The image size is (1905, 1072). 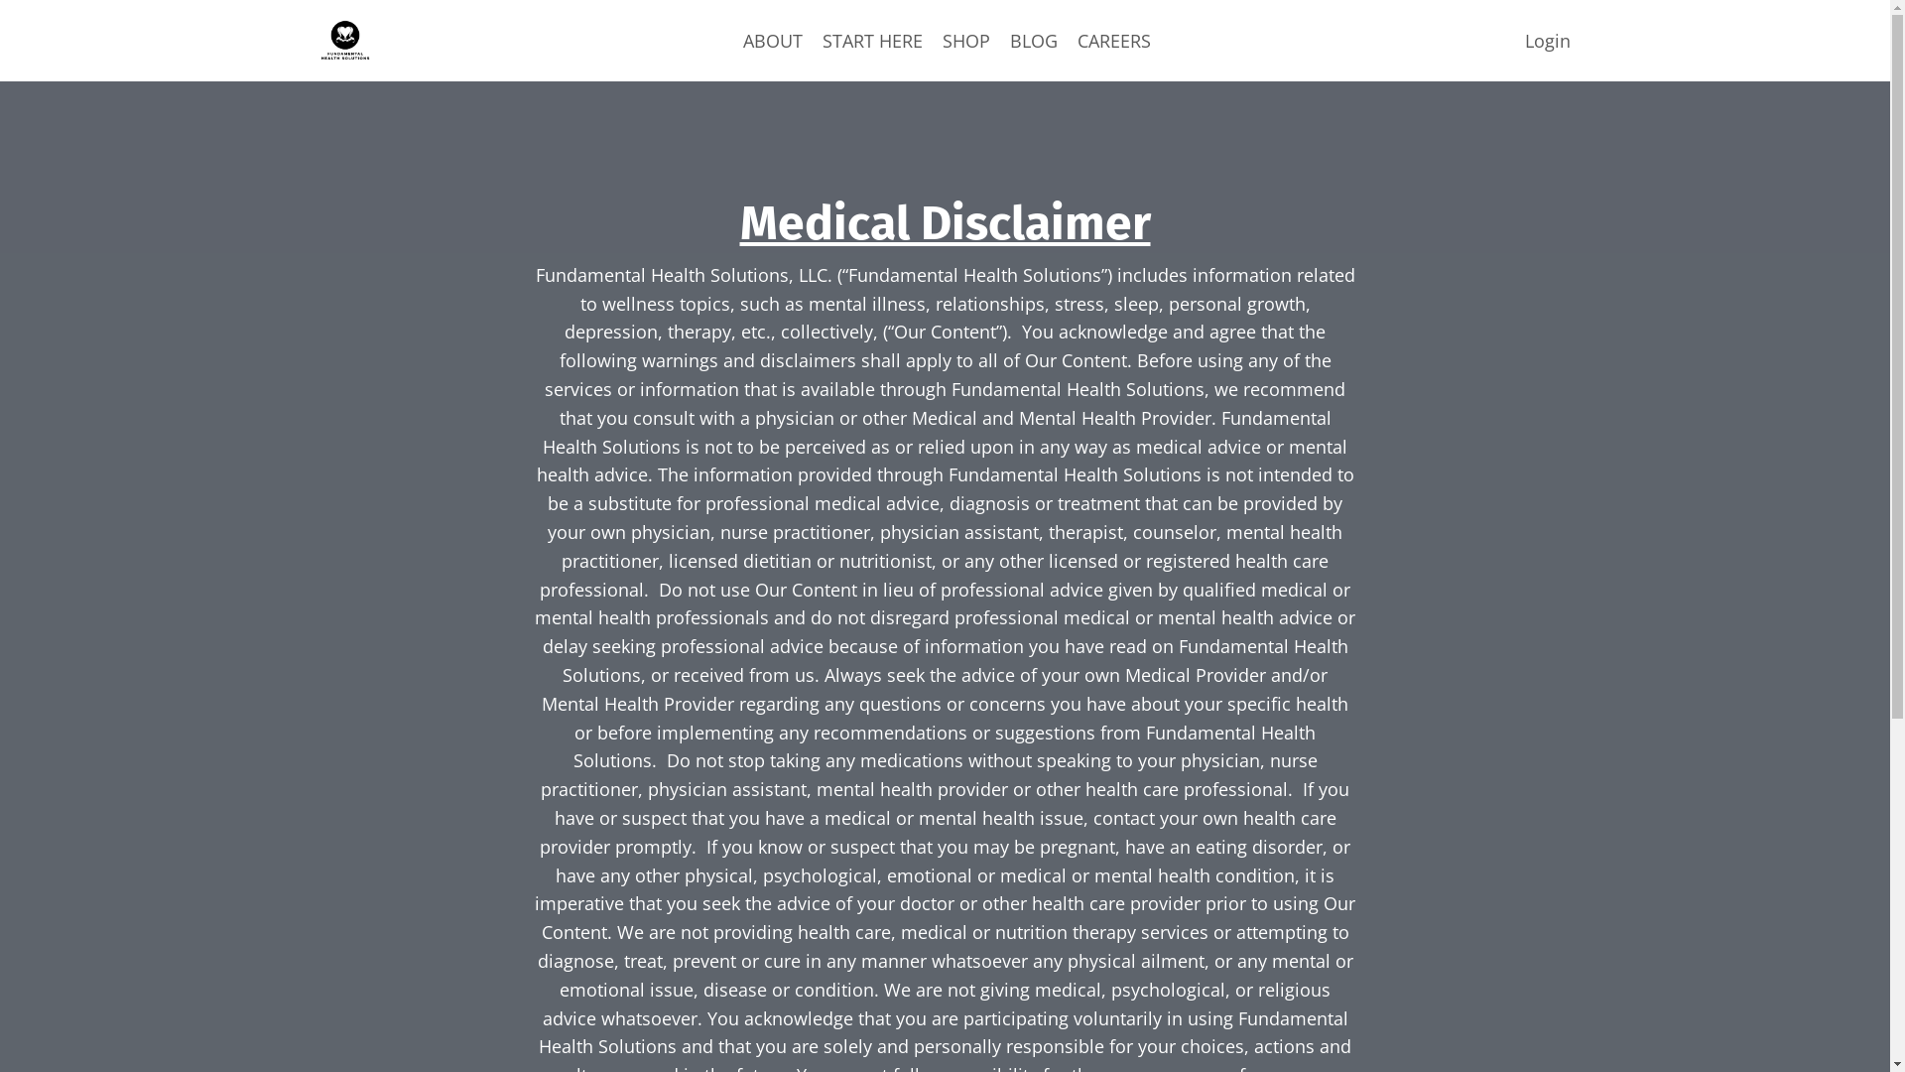 What do you see at coordinates (873, 42) in the screenshot?
I see `START HERE` at bounding box center [873, 42].